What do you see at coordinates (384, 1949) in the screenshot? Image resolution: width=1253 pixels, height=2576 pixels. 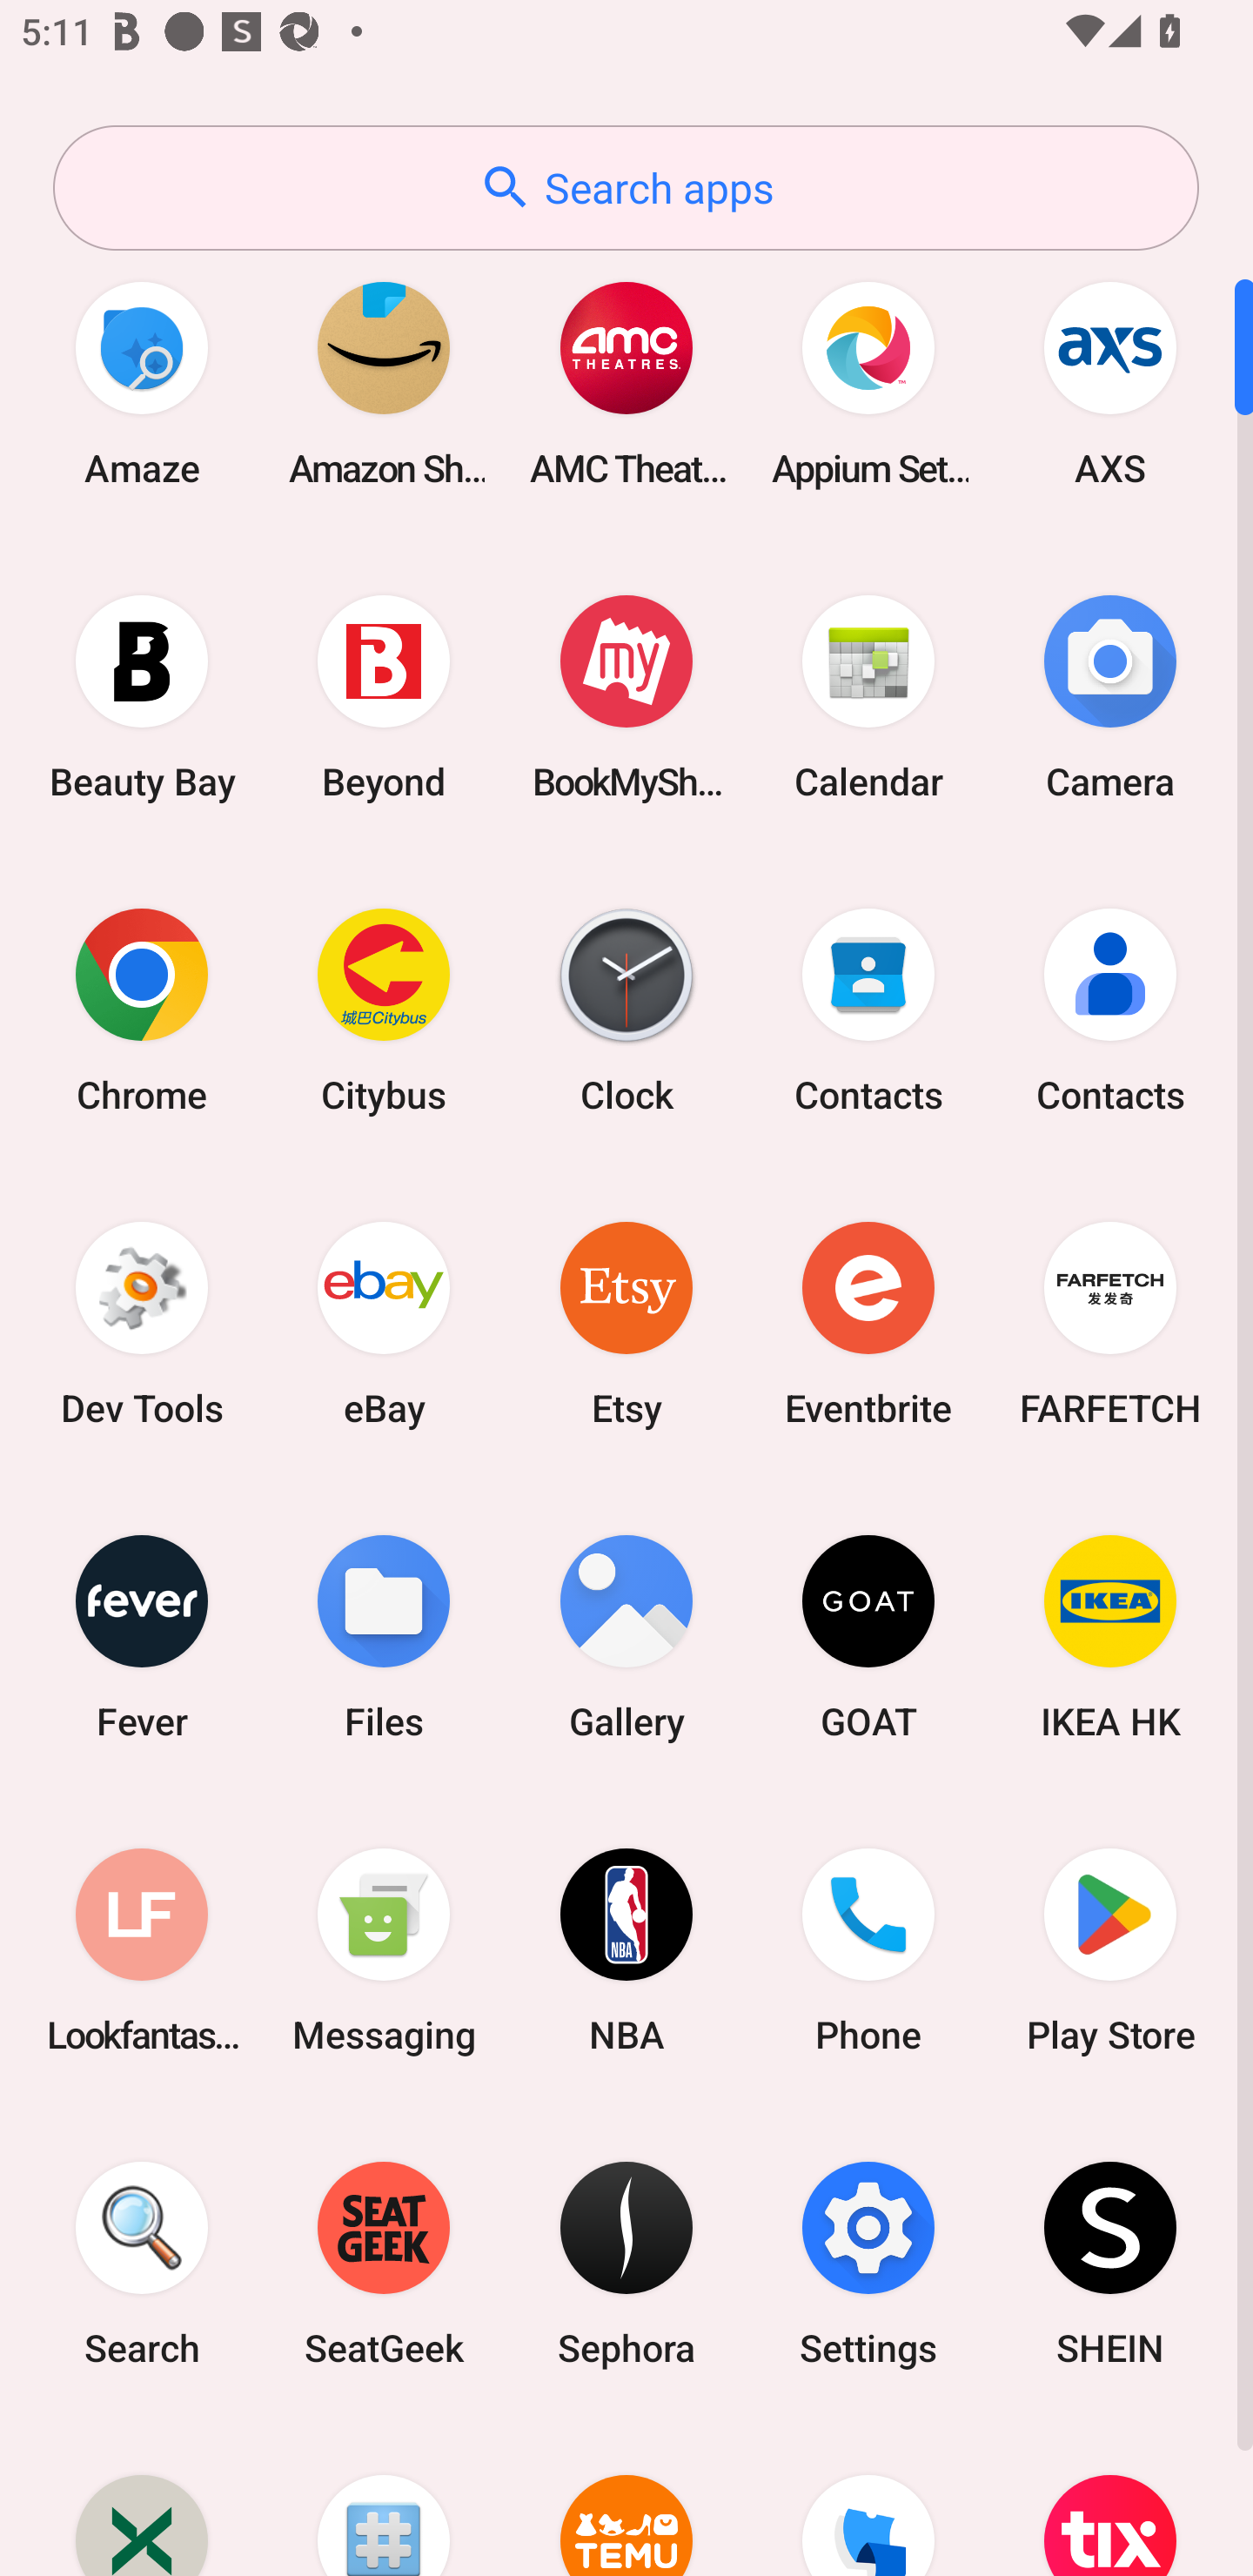 I see `Messaging` at bounding box center [384, 1949].